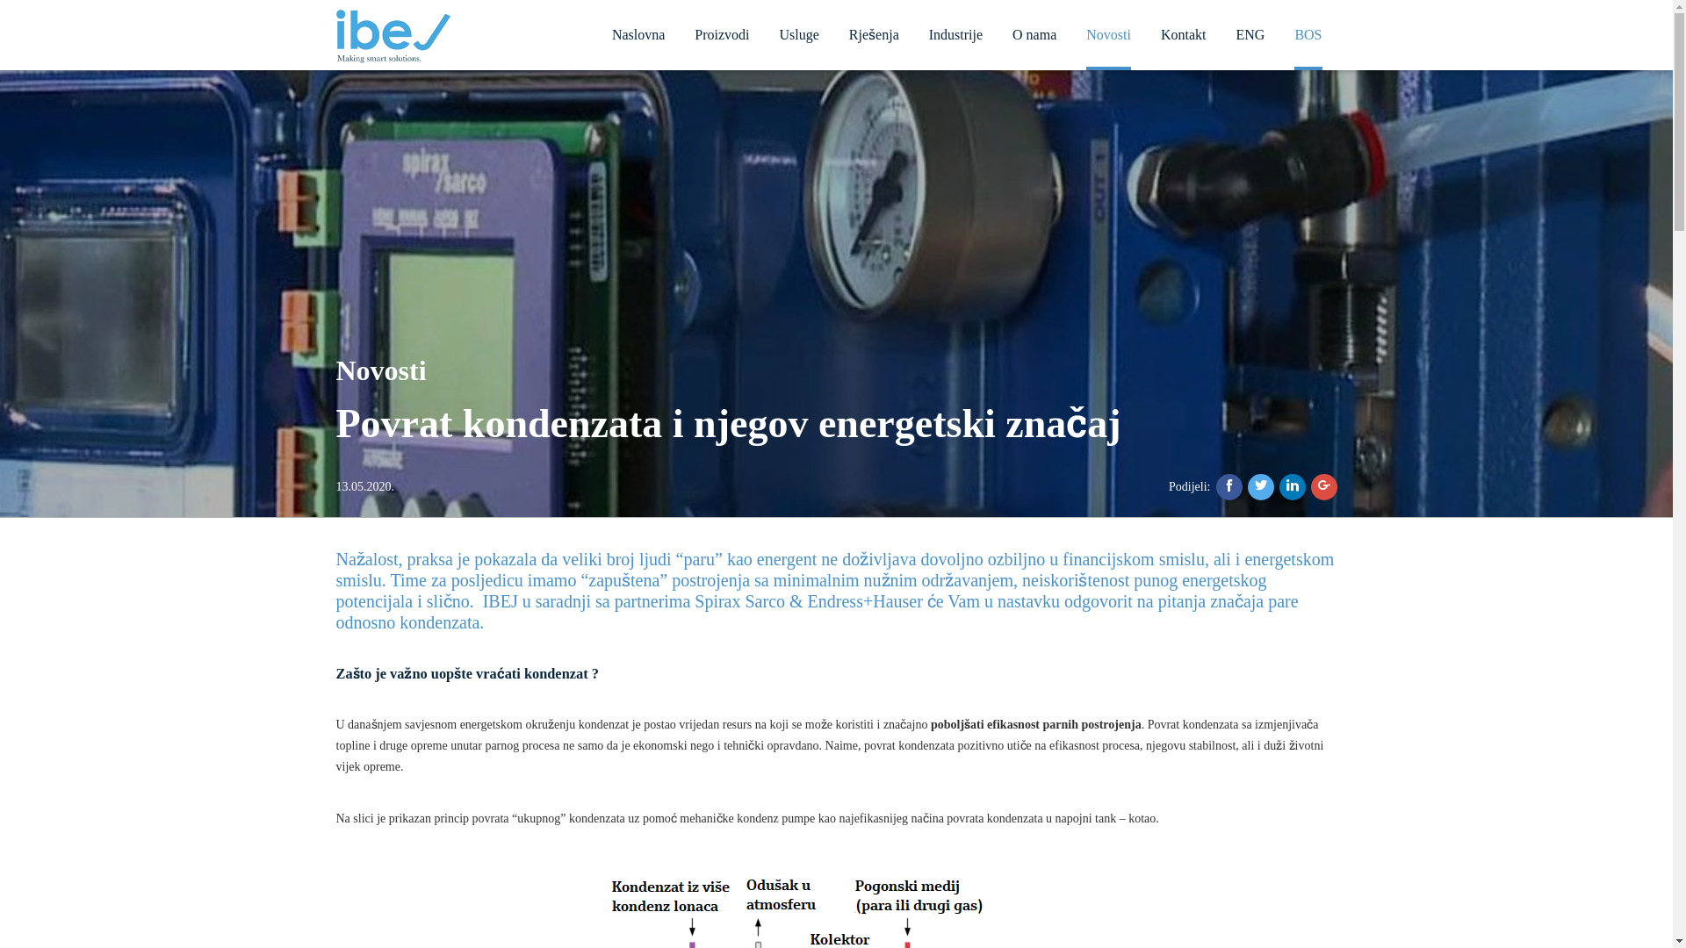 Image resolution: width=1686 pixels, height=948 pixels. Describe the element at coordinates (638, 33) in the screenshot. I see `Naslovna` at that location.